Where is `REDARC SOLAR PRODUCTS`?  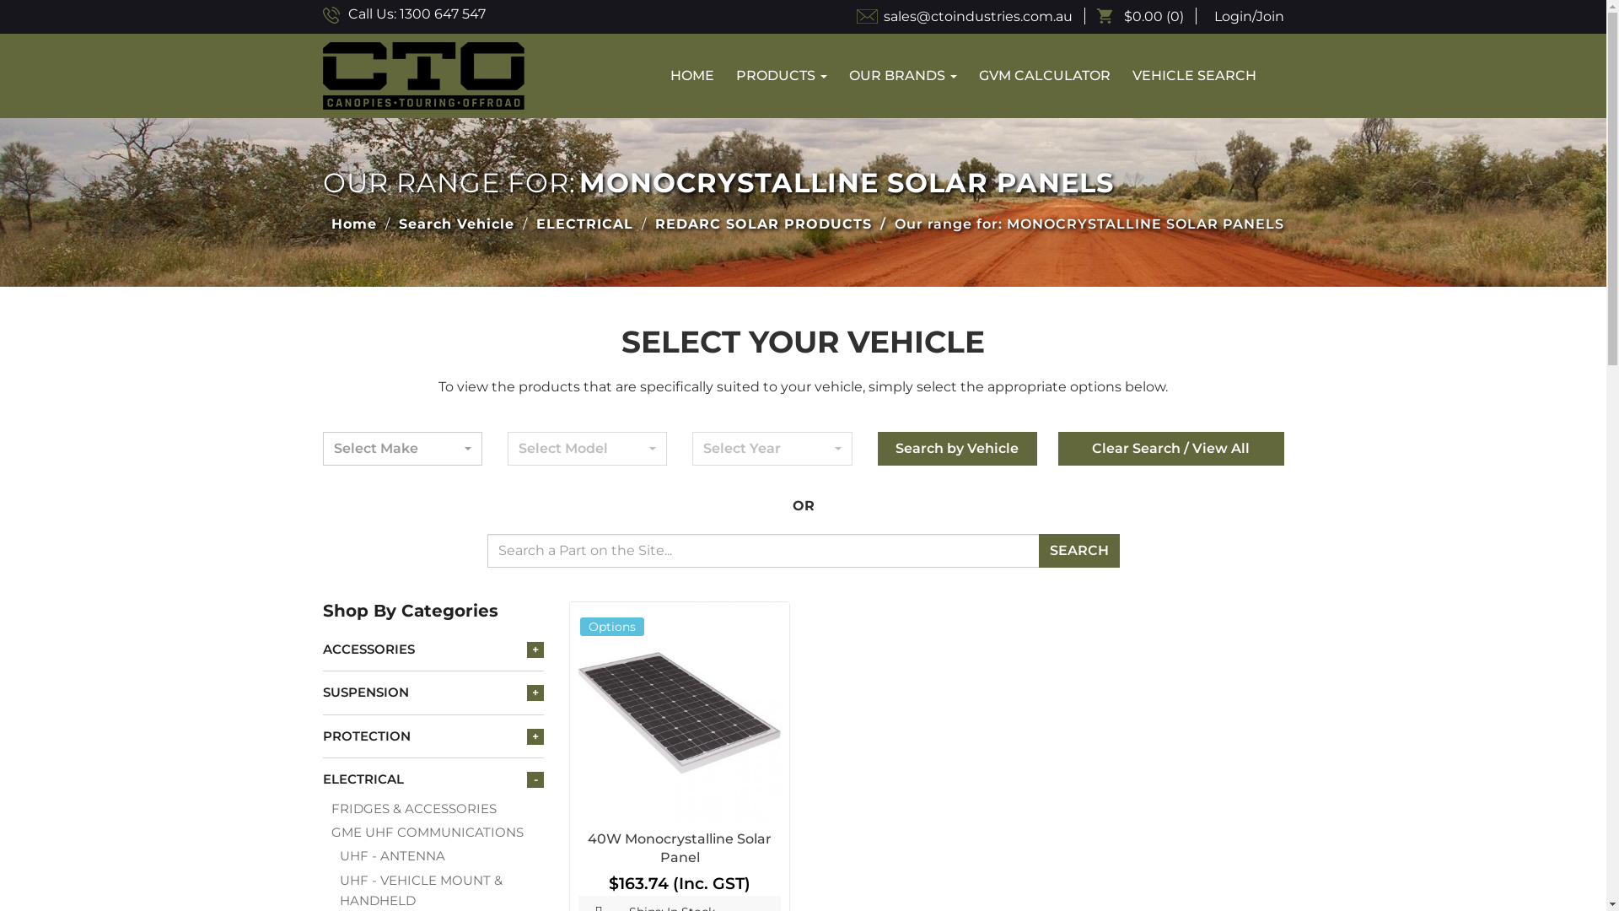 REDARC SOLAR PRODUCTS is located at coordinates (762, 224).